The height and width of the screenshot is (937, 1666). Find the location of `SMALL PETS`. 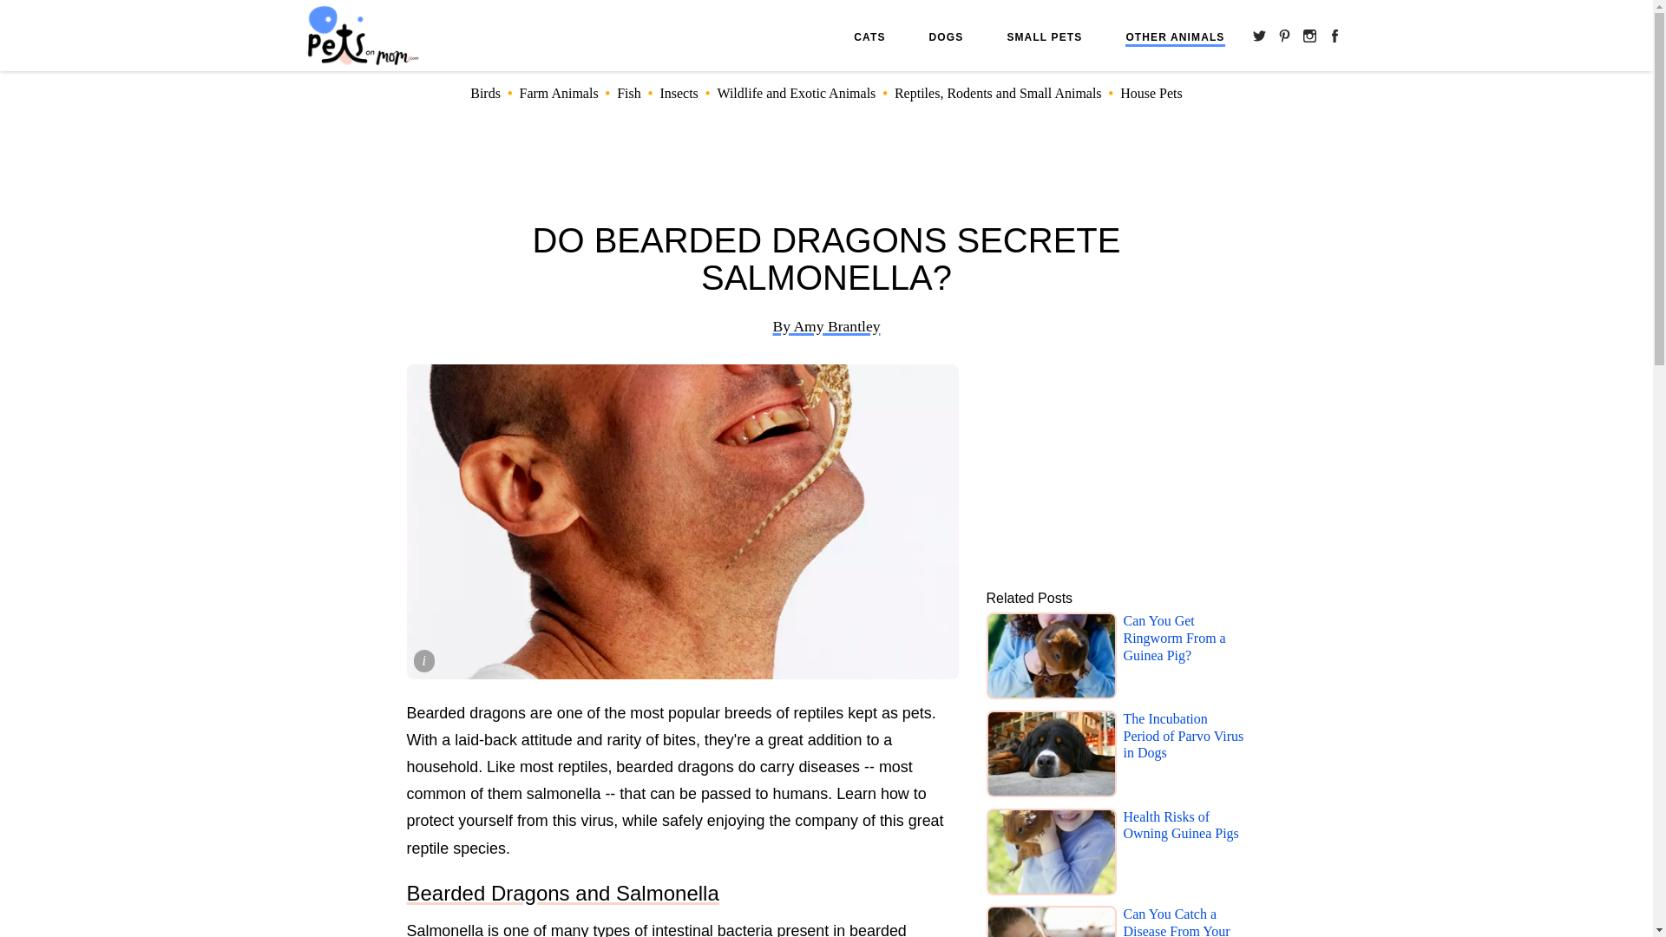

SMALL PETS is located at coordinates (1043, 36).